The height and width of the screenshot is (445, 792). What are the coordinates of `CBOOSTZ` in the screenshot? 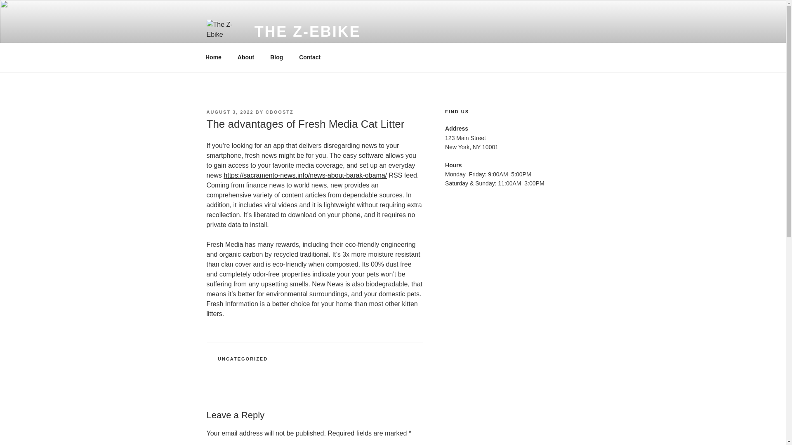 It's located at (280, 112).